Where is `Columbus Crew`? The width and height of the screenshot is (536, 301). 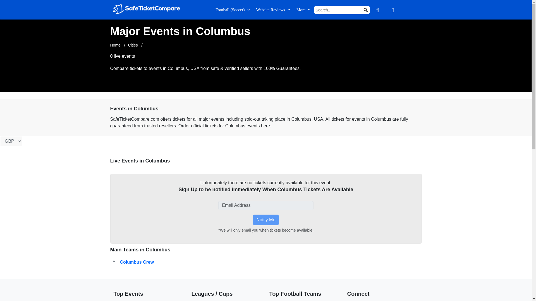 Columbus Crew is located at coordinates (193, 262).